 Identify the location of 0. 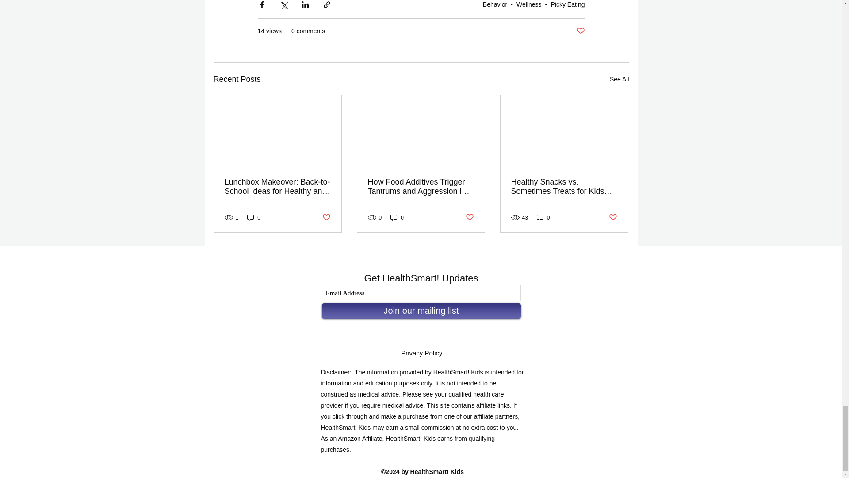
(254, 217).